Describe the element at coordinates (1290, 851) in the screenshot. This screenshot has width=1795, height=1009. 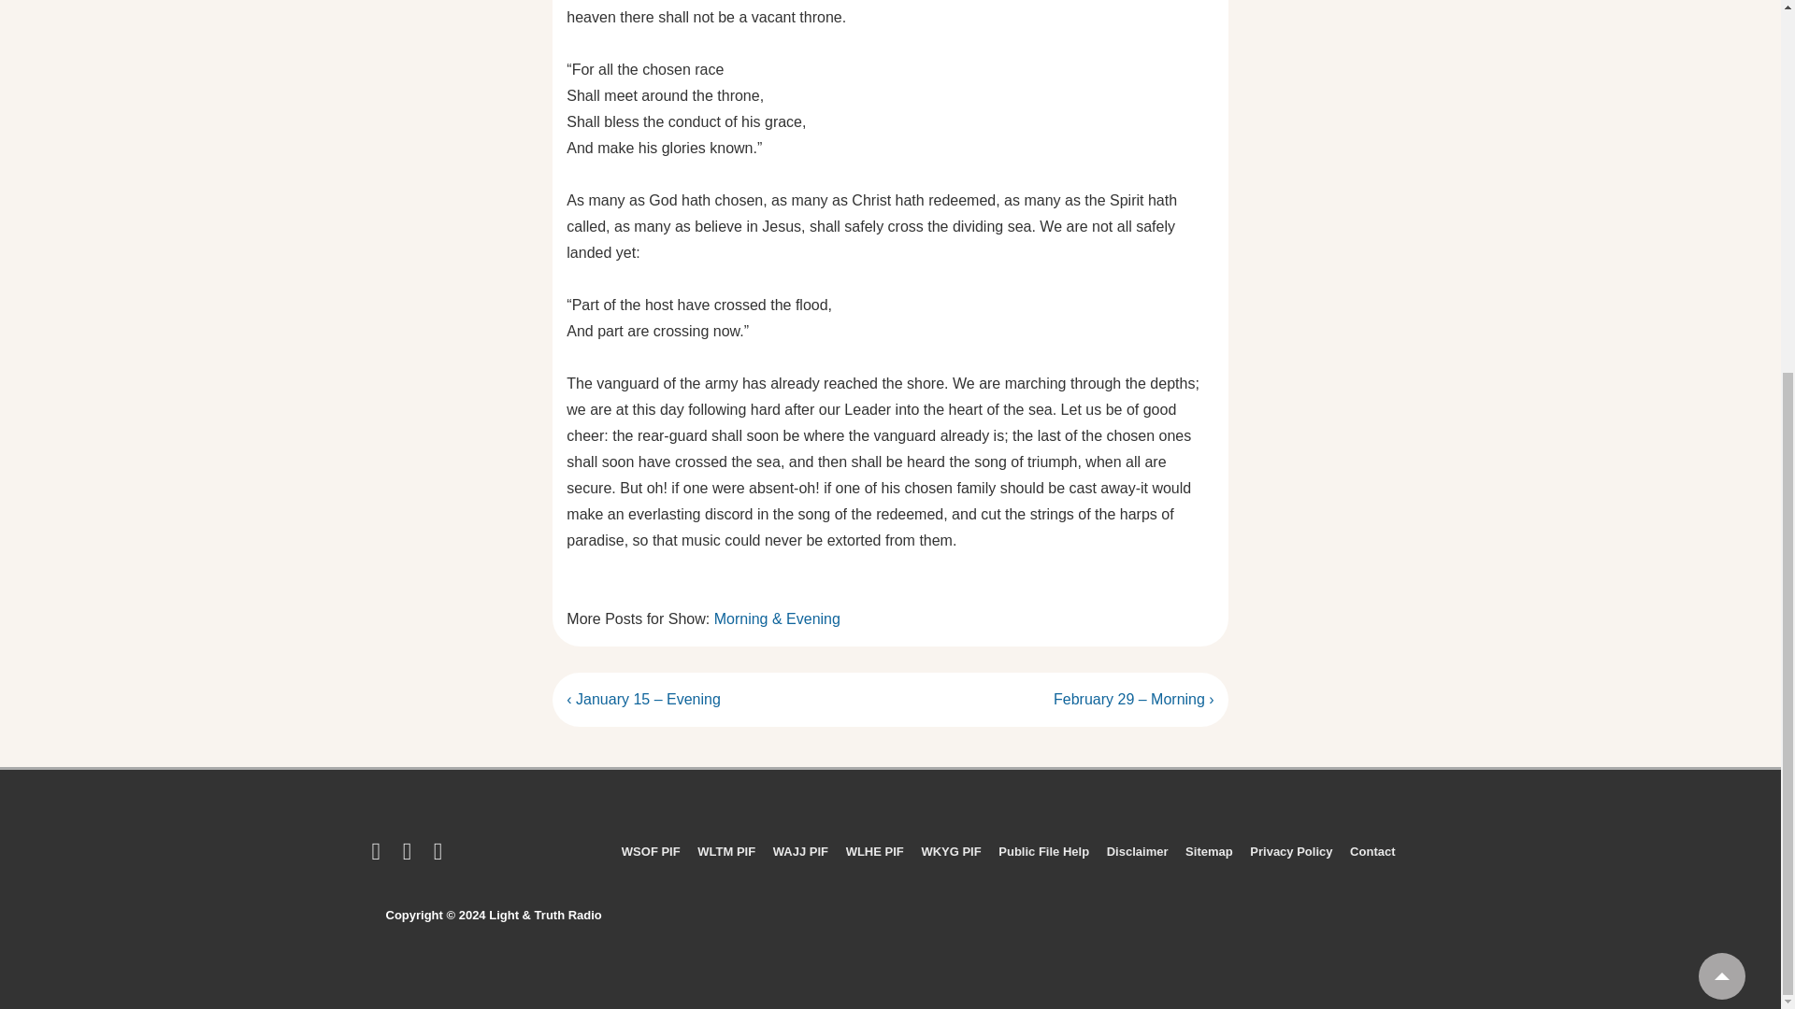
I see `Privacy Policy` at that location.